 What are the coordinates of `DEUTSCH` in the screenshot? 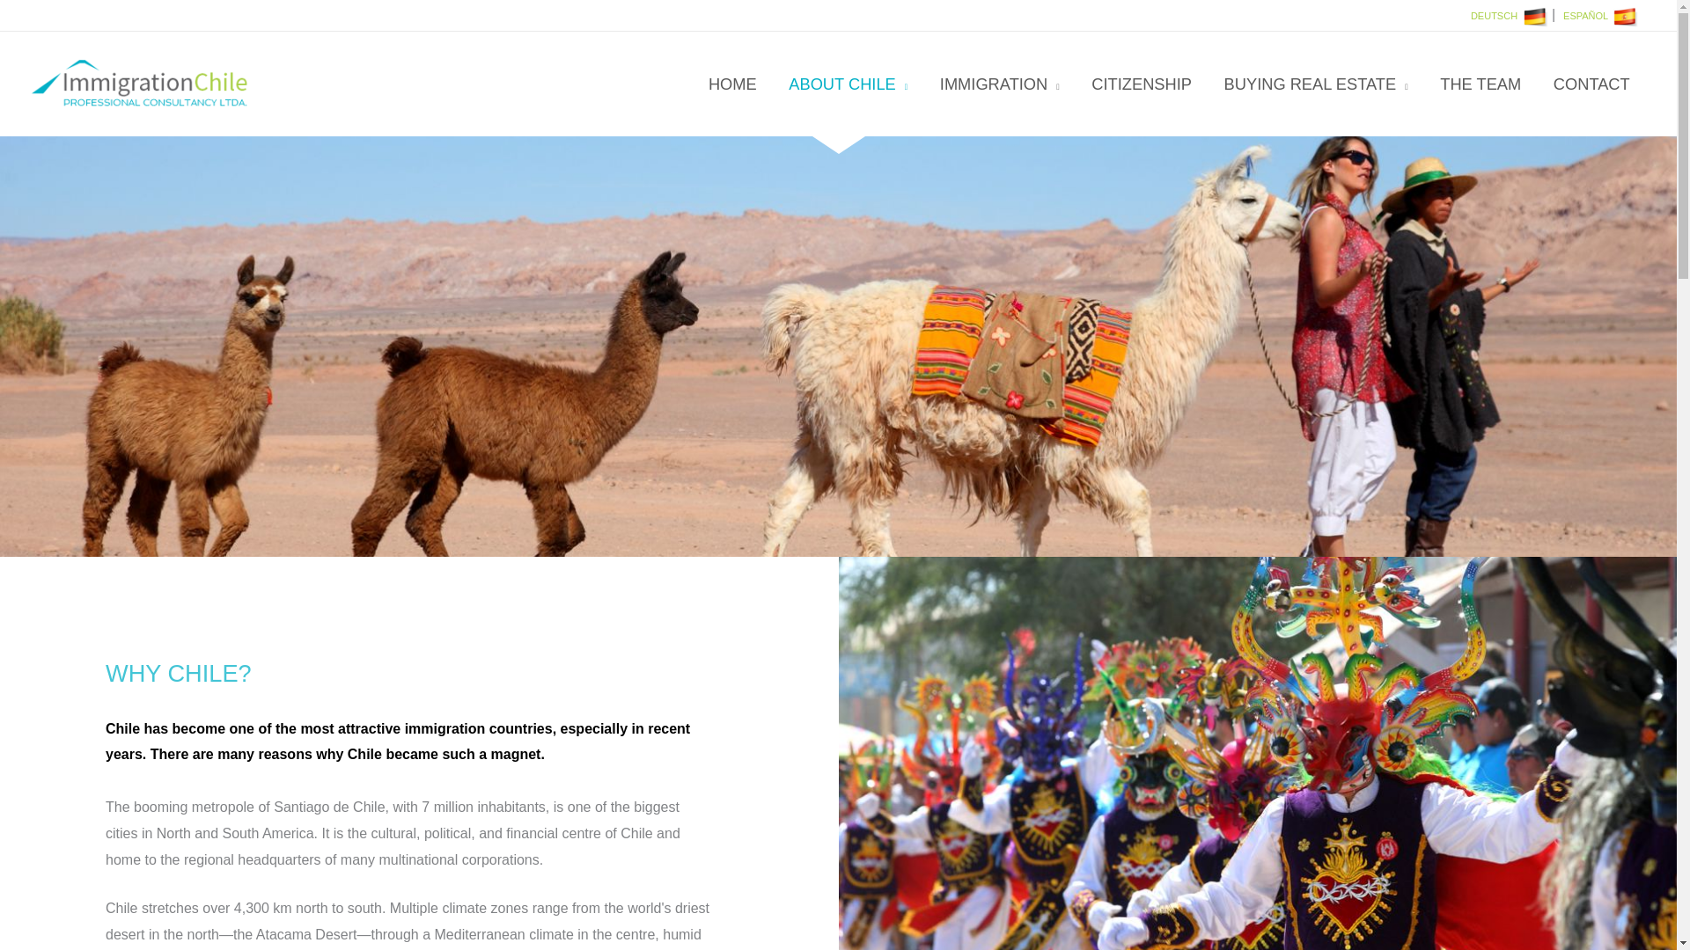 It's located at (1494, 15).